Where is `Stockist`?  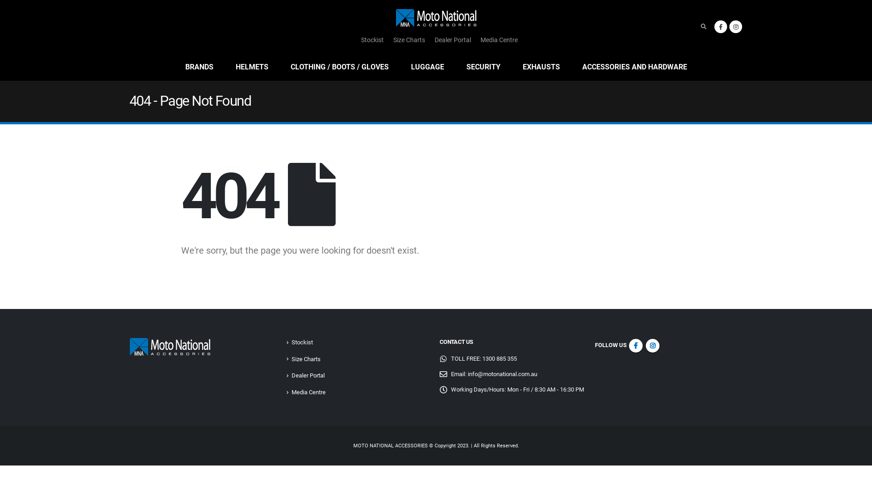 Stockist is located at coordinates (302, 342).